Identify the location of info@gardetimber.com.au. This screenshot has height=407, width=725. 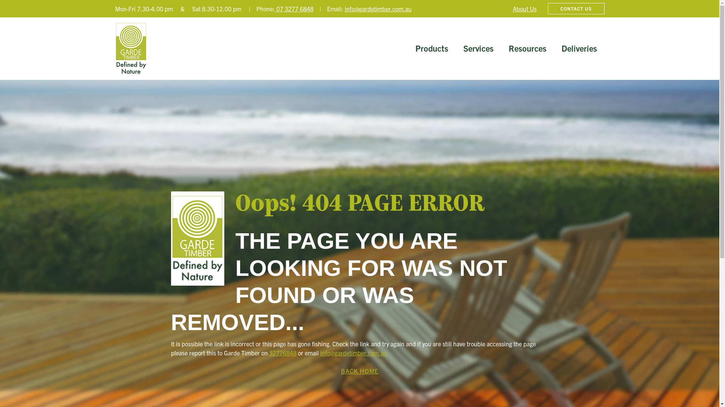
(353, 353).